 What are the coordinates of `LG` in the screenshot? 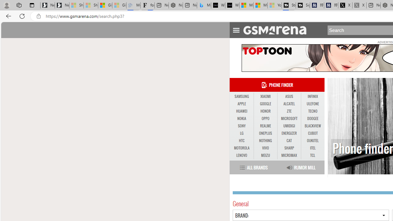 It's located at (241, 133).